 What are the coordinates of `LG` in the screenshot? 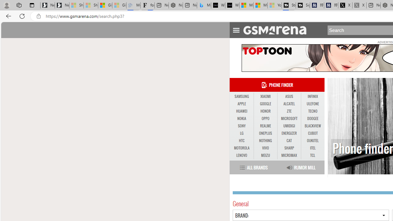 It's located at (241, 133).